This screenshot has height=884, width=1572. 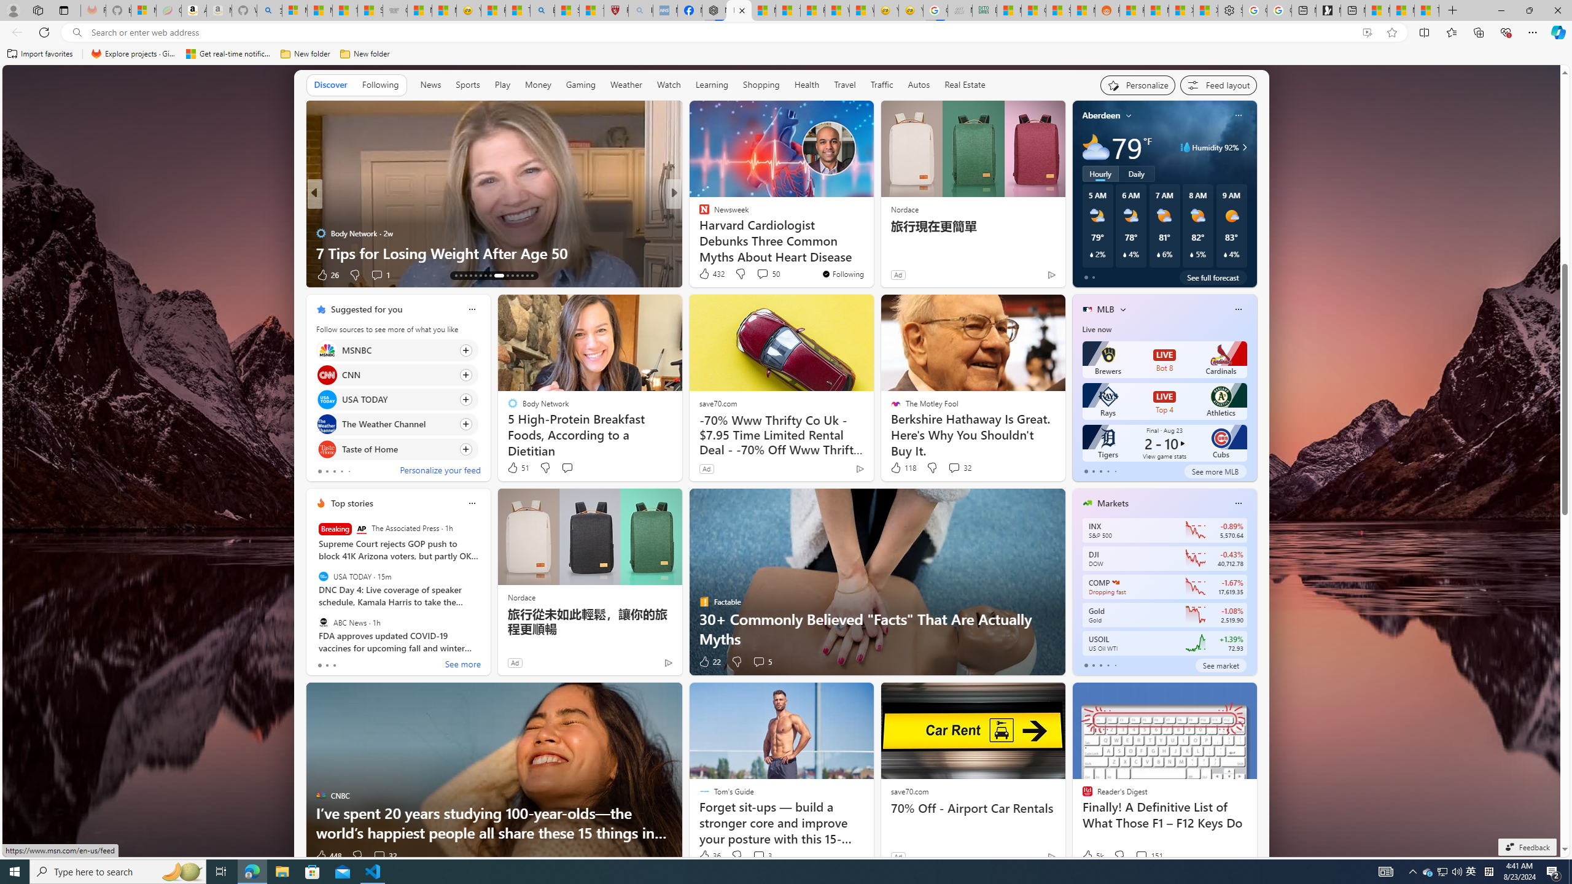 What do you see at coordinates (1113, 503) in the screenshot?
I see `Markets` at bounding box center [1113, 503].